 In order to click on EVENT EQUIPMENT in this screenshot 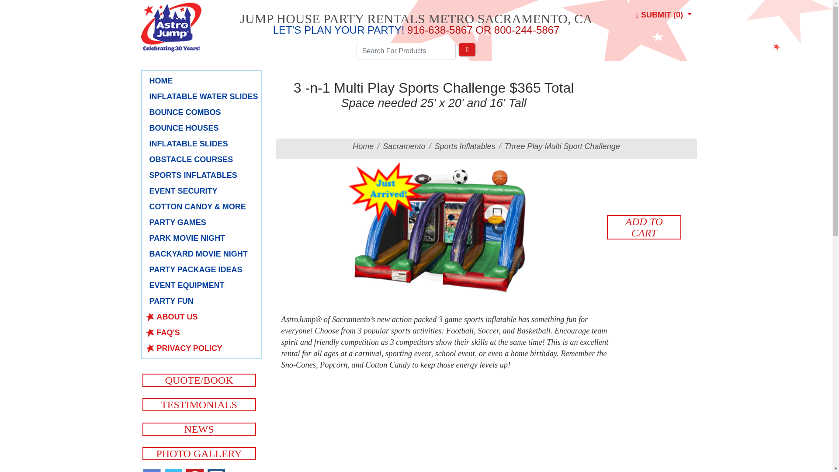, I will do `click(204, 285)`.